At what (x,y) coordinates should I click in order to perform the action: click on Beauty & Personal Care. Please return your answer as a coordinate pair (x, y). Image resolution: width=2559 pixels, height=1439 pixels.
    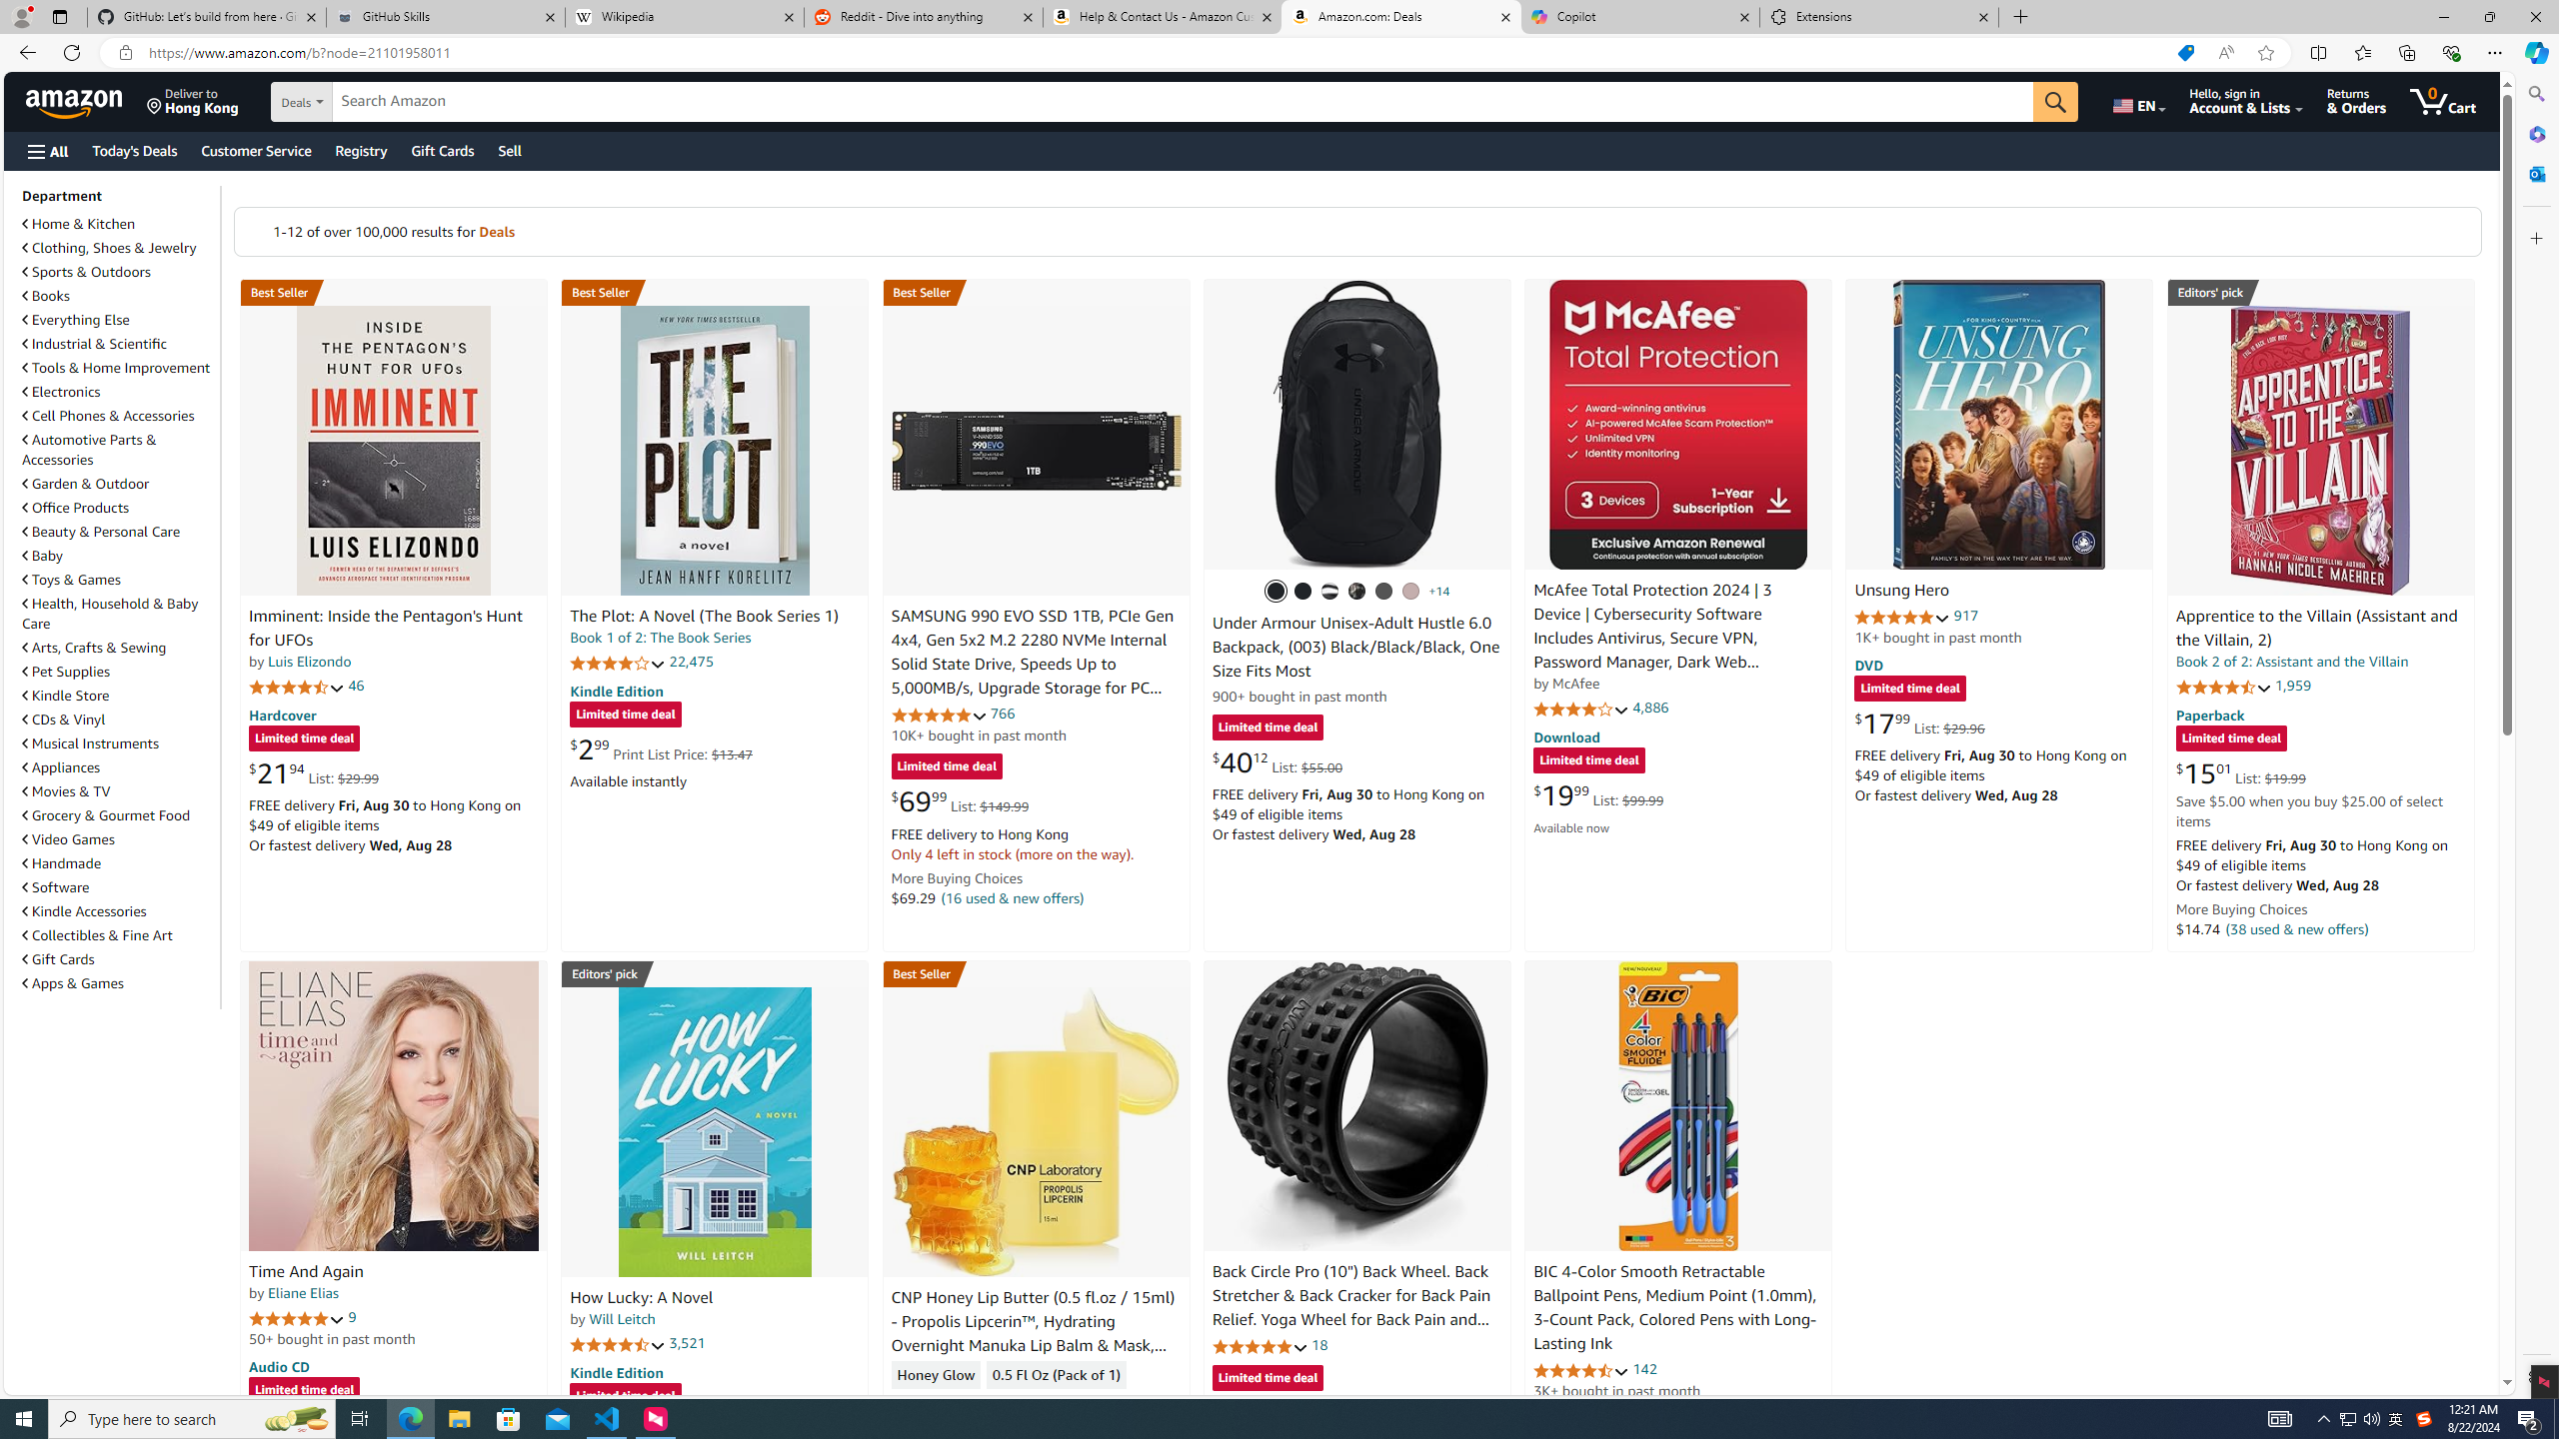
    Looking at the image, I should click on (119, 531).